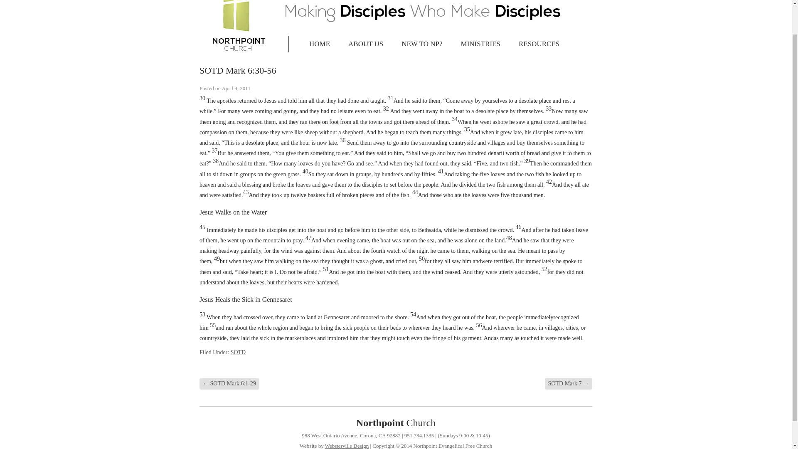 This screenshot has width=798, height=449. What do you see at coordinates (366, 44) in the screenshot?
I see `ABOUT US` at bounding box center [366, 44].